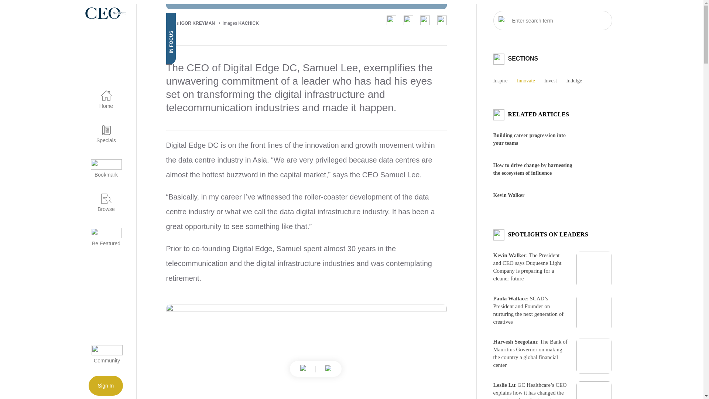 This screenshot has height=399, width=709. Describe the element at coordinates (532, 169) in the screenshot. I see `How to drive change by harnessing the ecosystem of influence` at that location.